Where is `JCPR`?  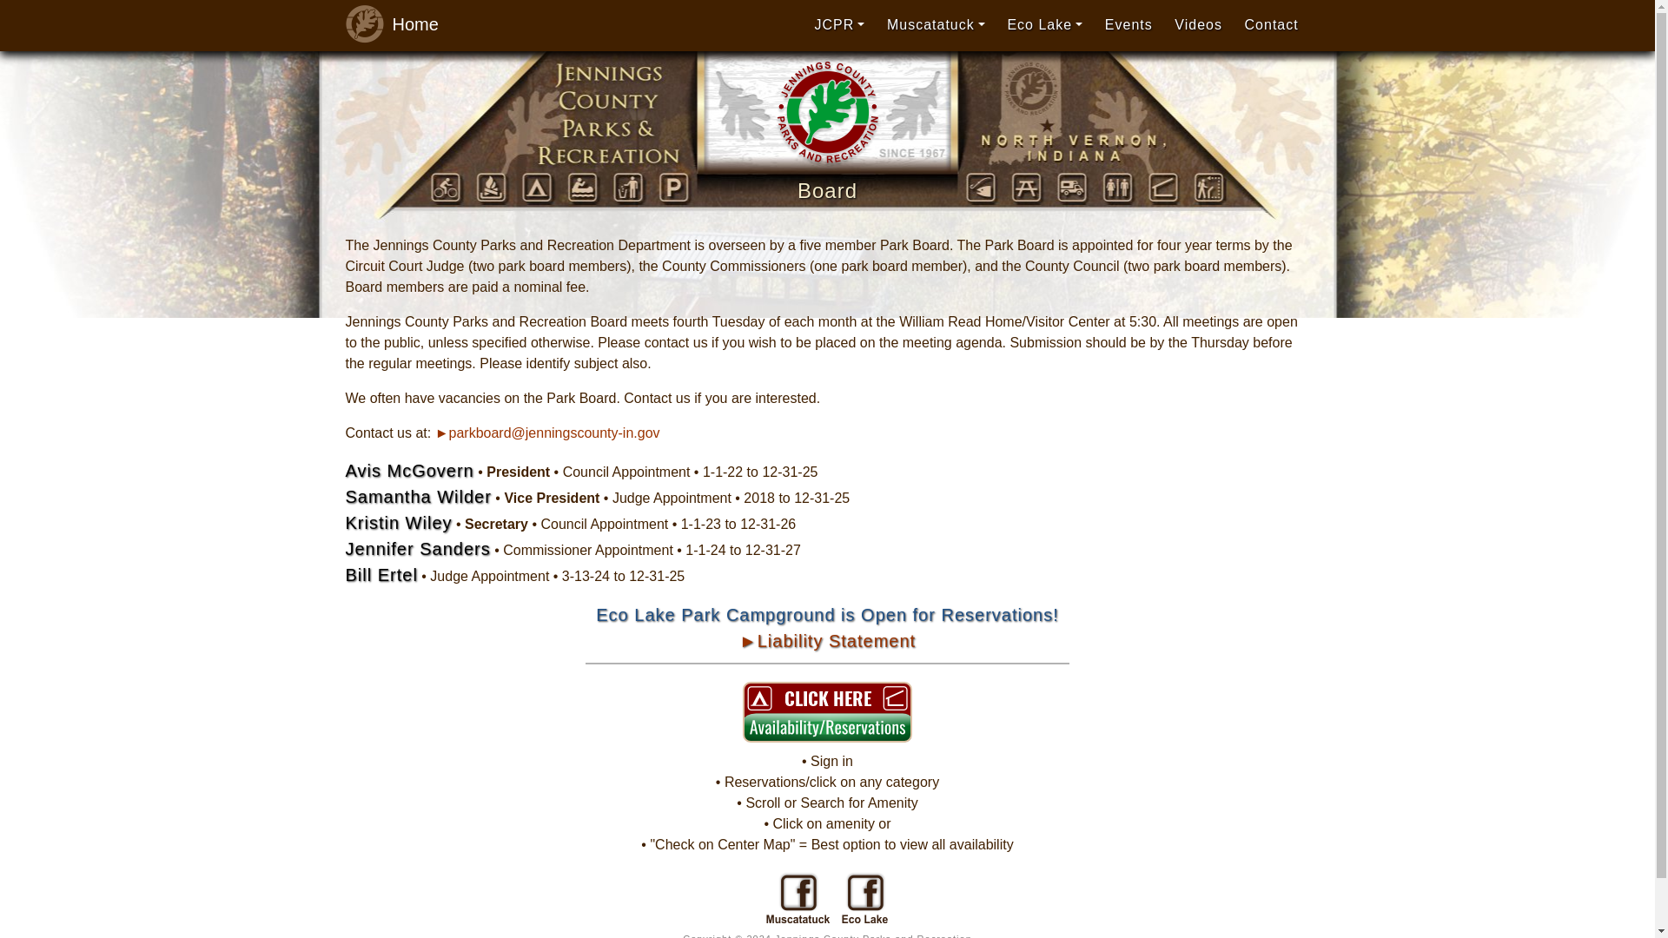 JCPR is located at coordinates (839, 24).